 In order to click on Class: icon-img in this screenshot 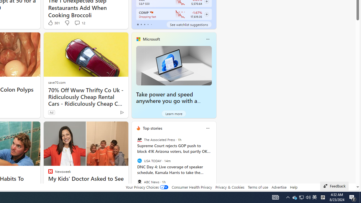, I will do `click(208, 128)`.